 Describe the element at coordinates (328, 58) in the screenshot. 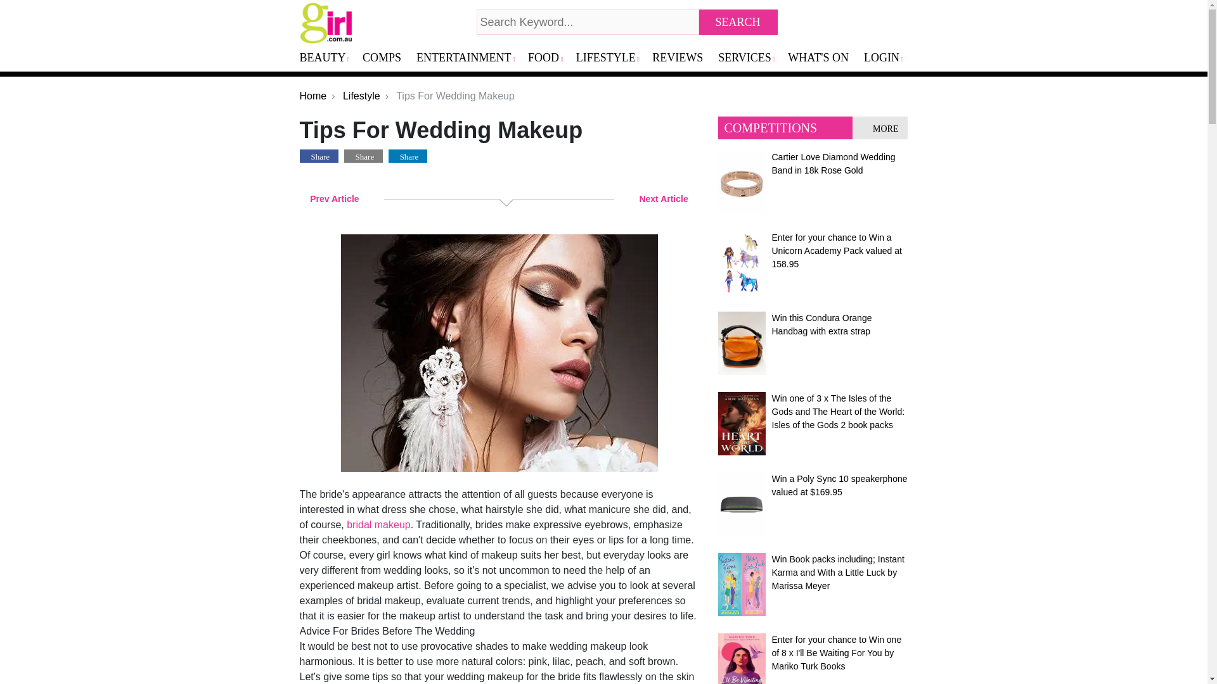

I see `BEAUTY` at that location.